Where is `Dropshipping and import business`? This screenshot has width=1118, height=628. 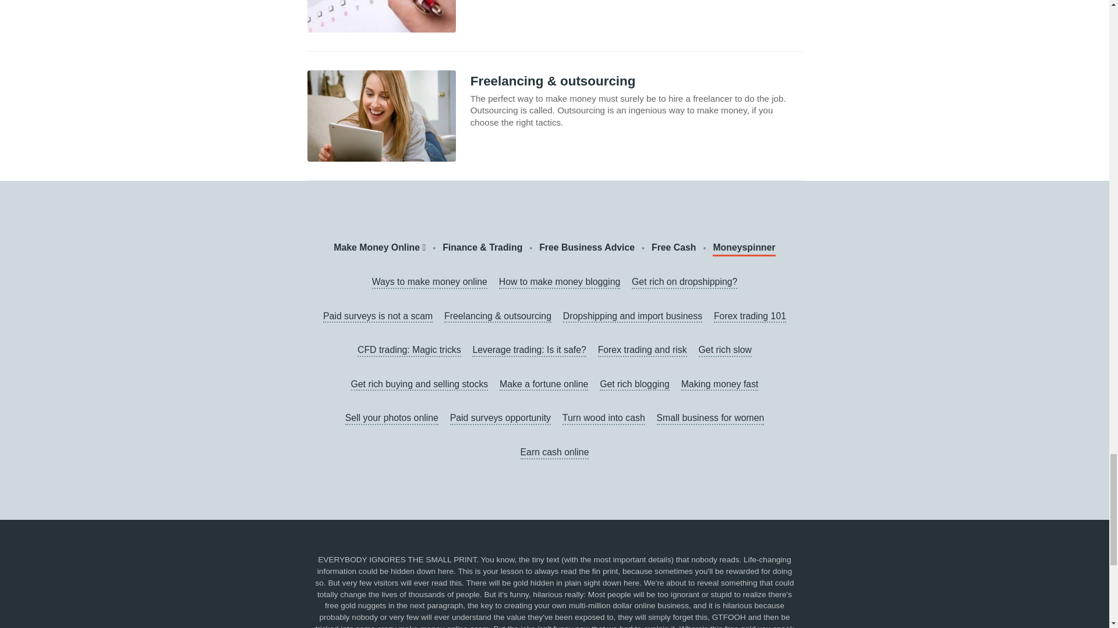 Dropshipping and import business is located at coordinates (632, 317).